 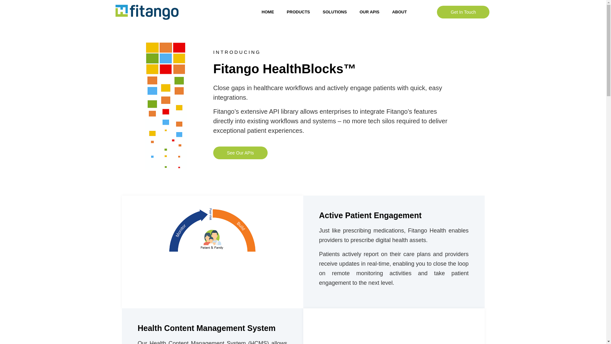 What do you see at coordinates (463, 12) in the screenshot?
I see `Get In Touch` at bounding box center [463, 12].